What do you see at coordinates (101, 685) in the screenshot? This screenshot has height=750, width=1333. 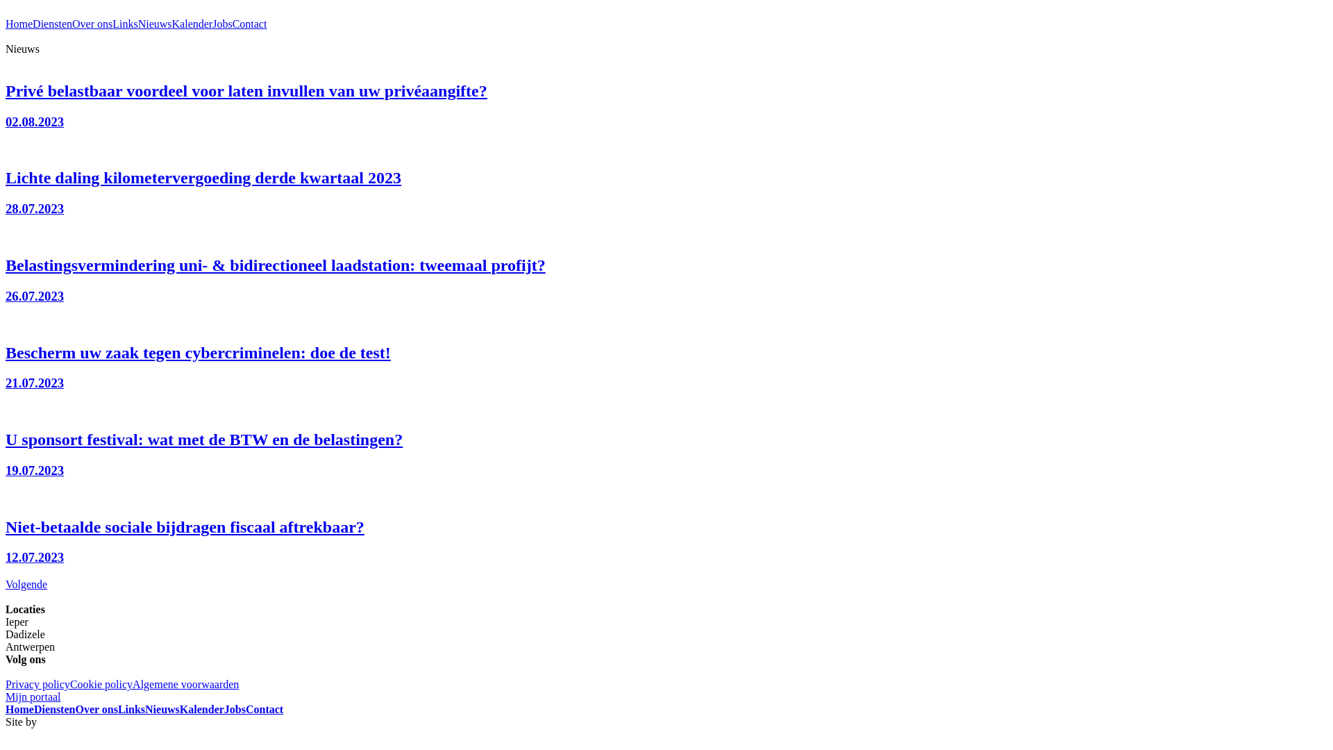 I see `Cookie policy` at bounding box center [101, 685].